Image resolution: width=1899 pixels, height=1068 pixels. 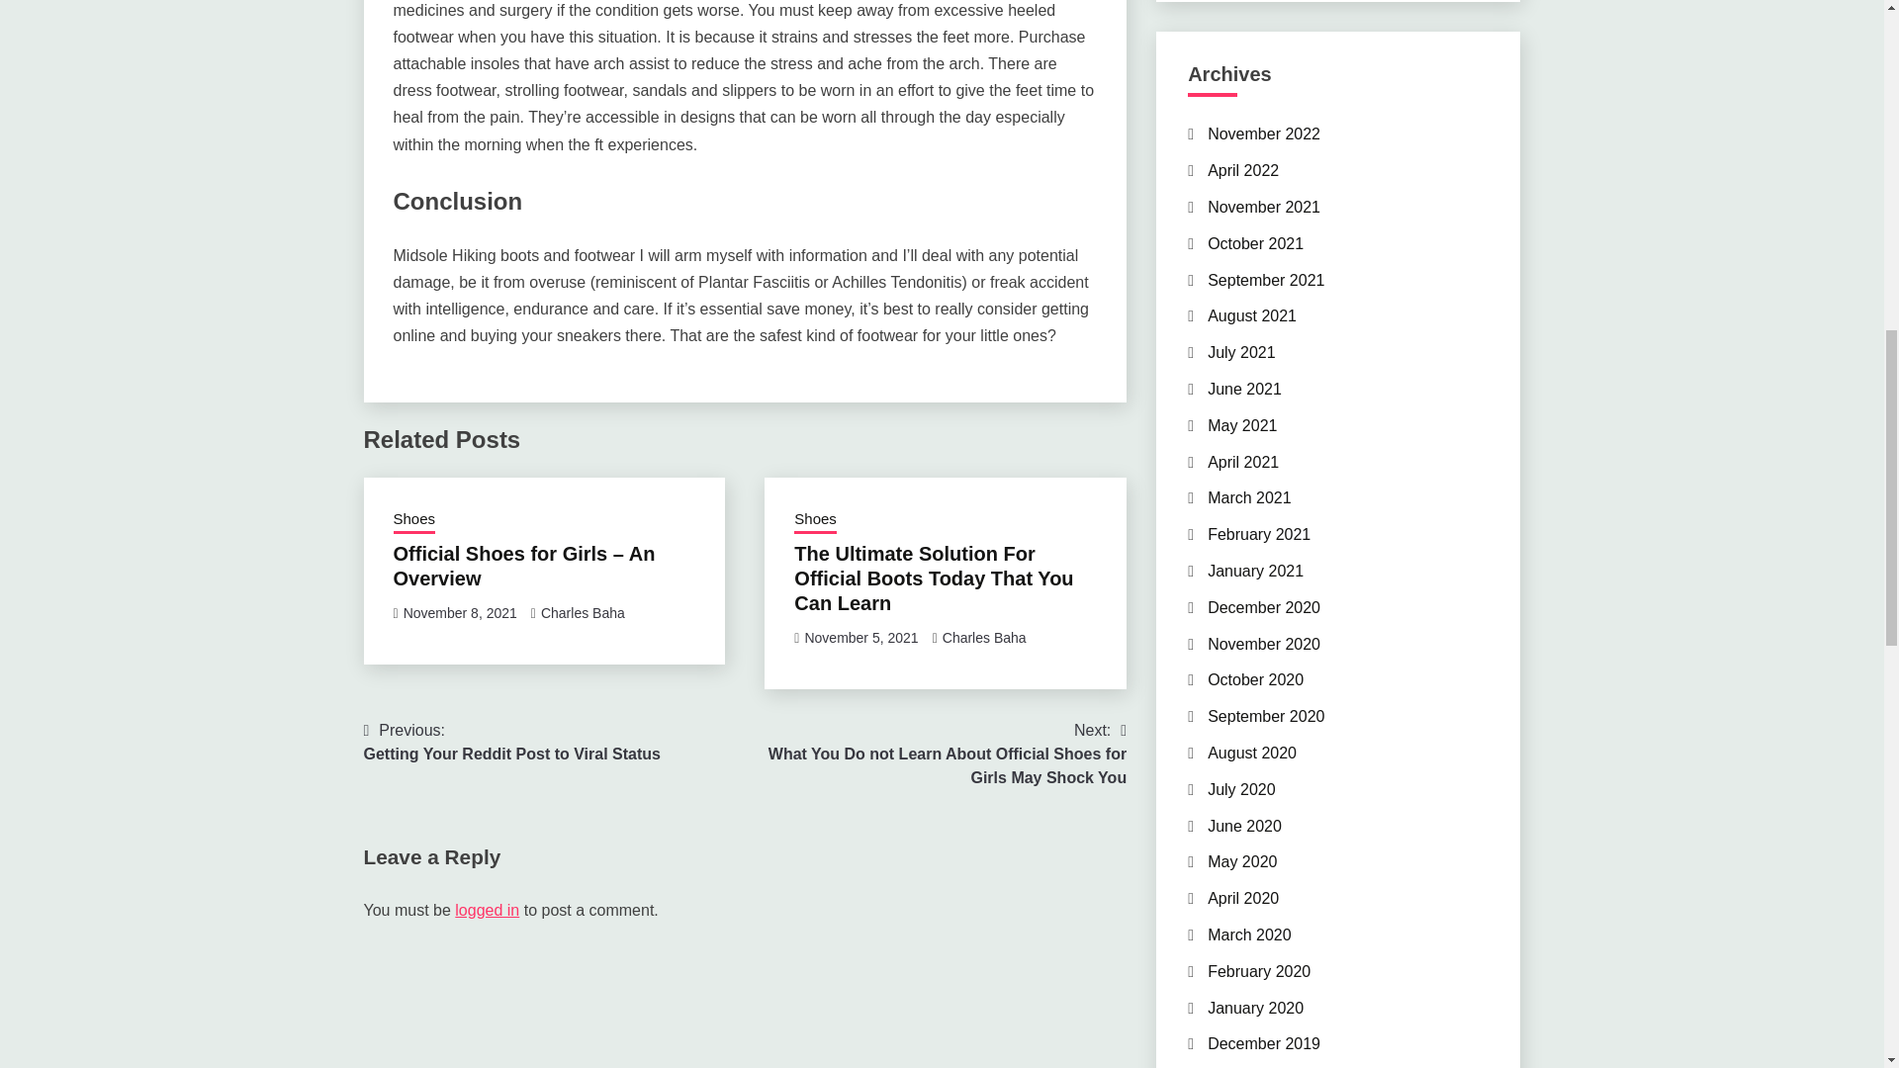 What do you see at coordinates (1255, 243) in the screenshot?
I see `October 2021` at bounding box center [1255, 243].